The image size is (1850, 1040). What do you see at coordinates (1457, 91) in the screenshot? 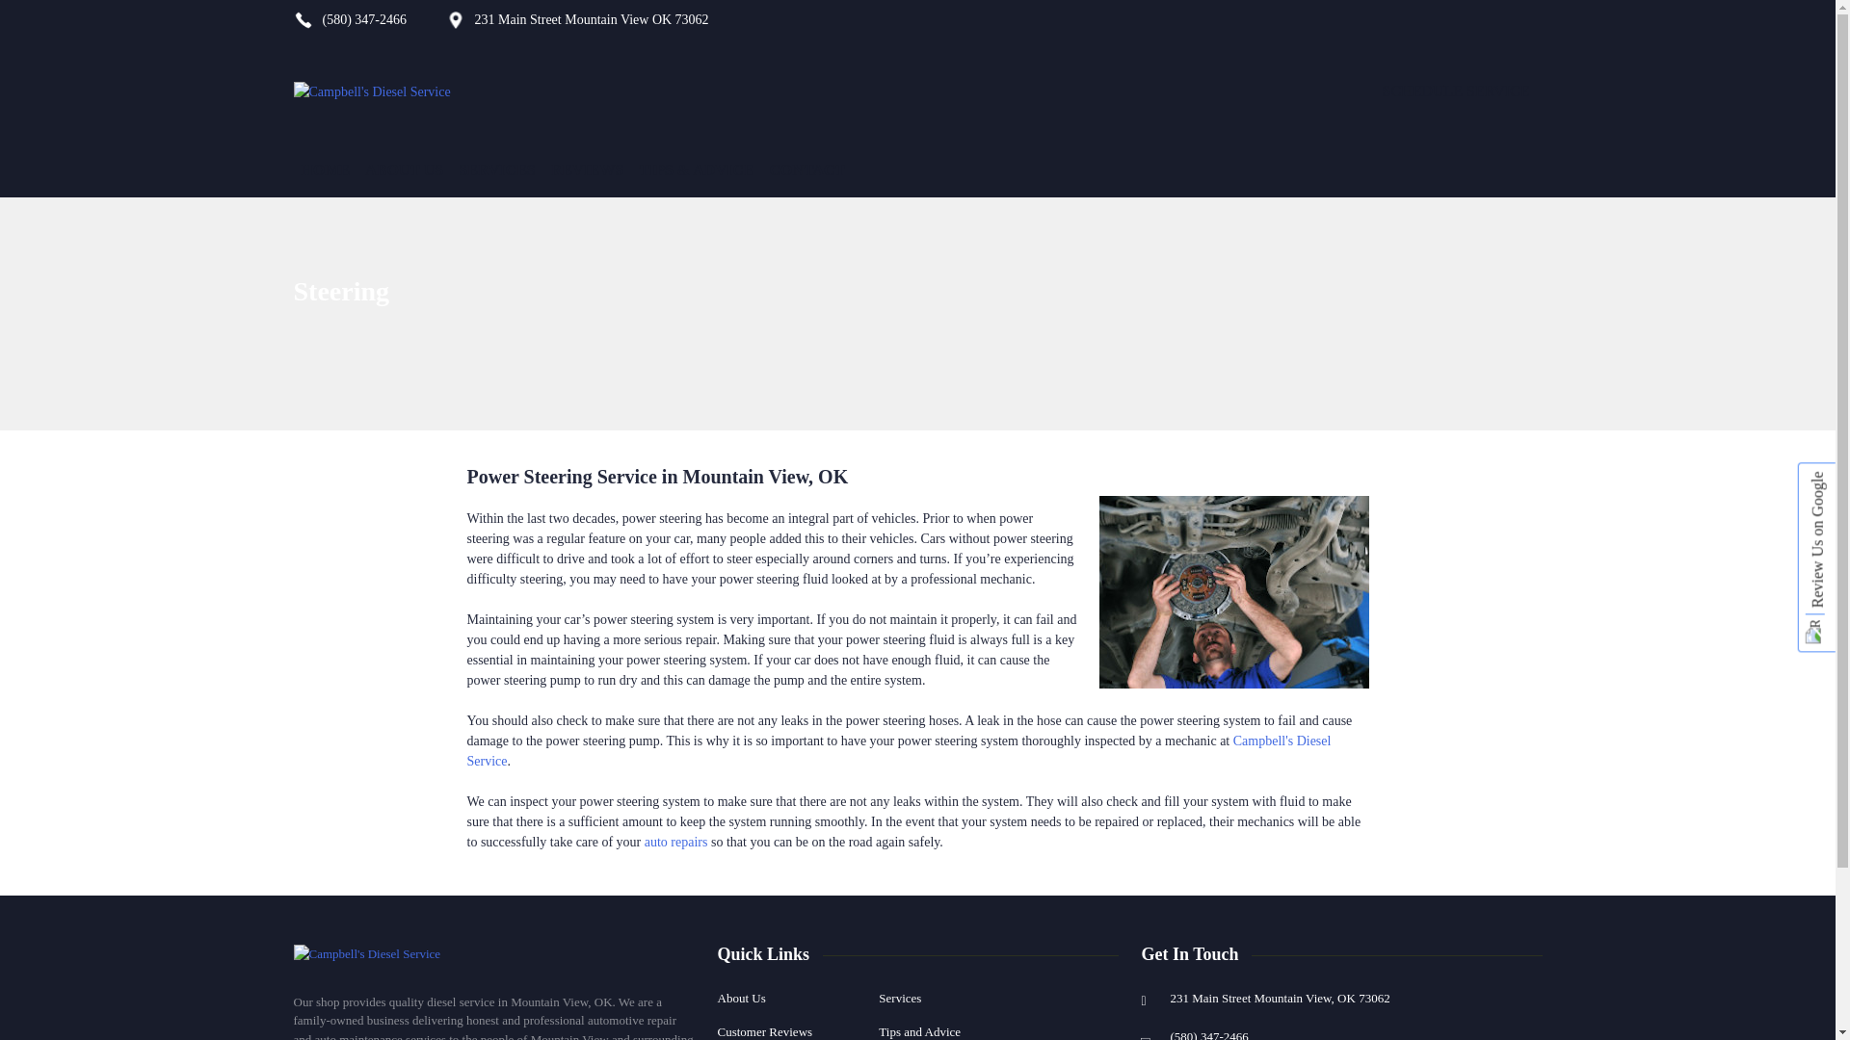
I see `SCHEDULE SERVICE` at bounding box center [1457, 91].